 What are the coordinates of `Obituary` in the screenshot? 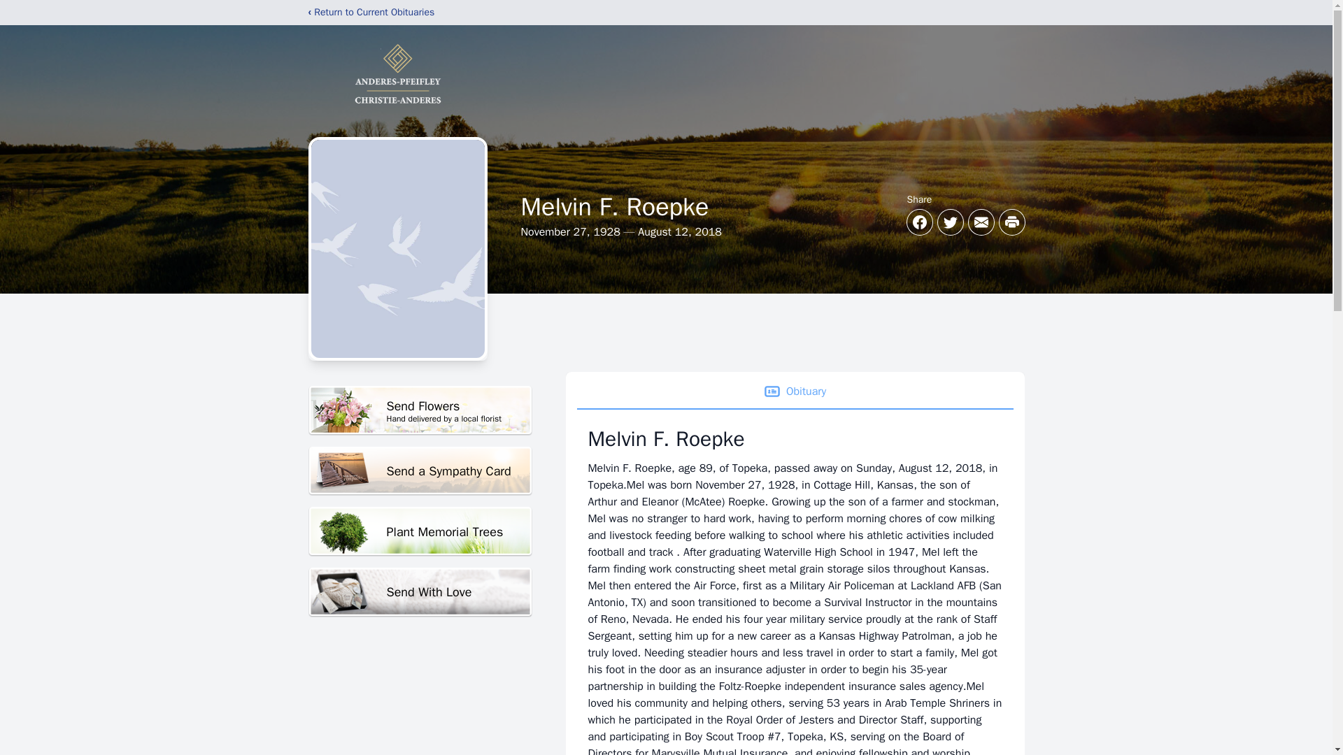 It's located at (420, 593).